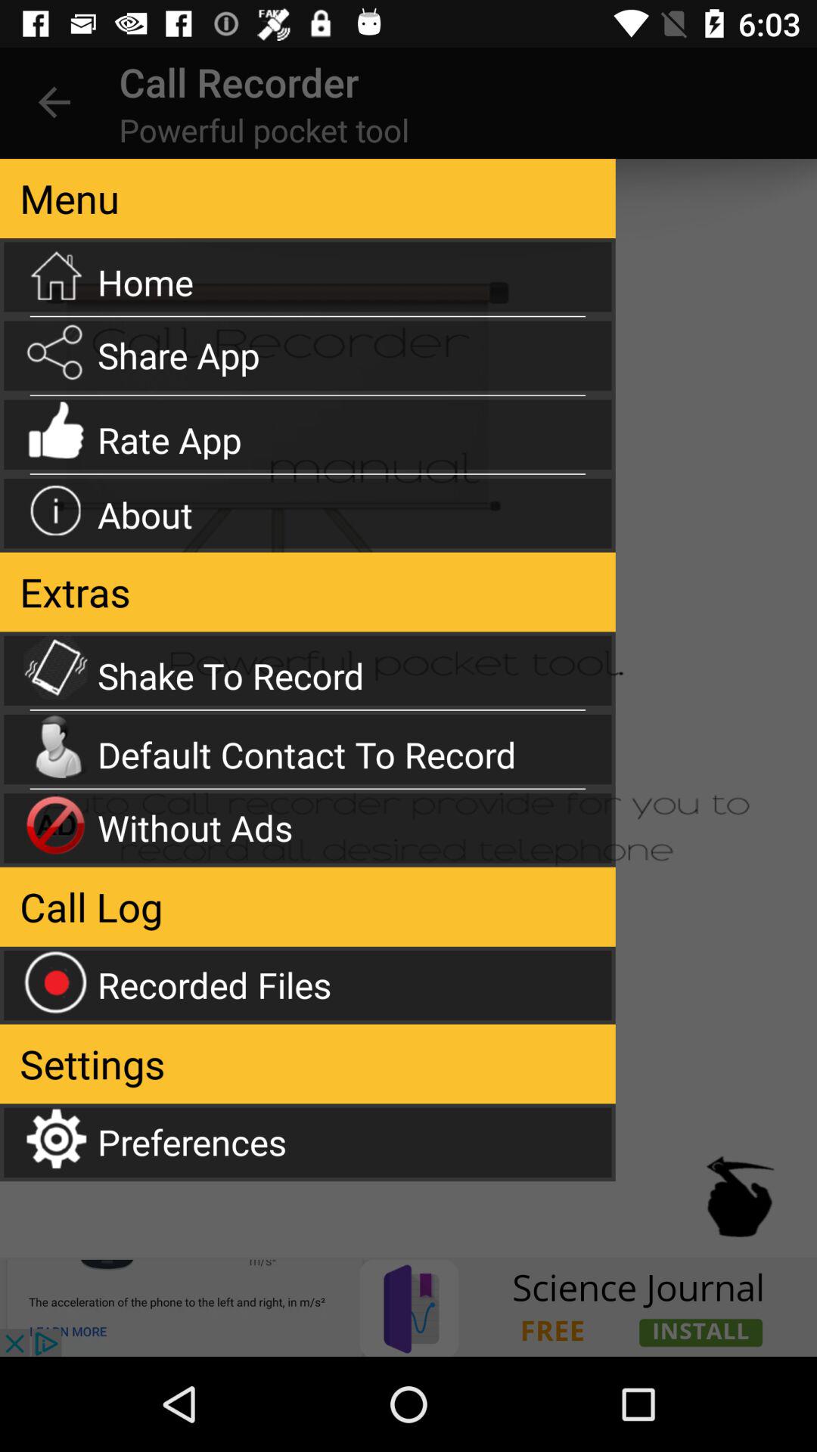 This screenshot has height=1452, width=817. I want to click on select the icon which is left side of the default contact to record, so click(56, 746).